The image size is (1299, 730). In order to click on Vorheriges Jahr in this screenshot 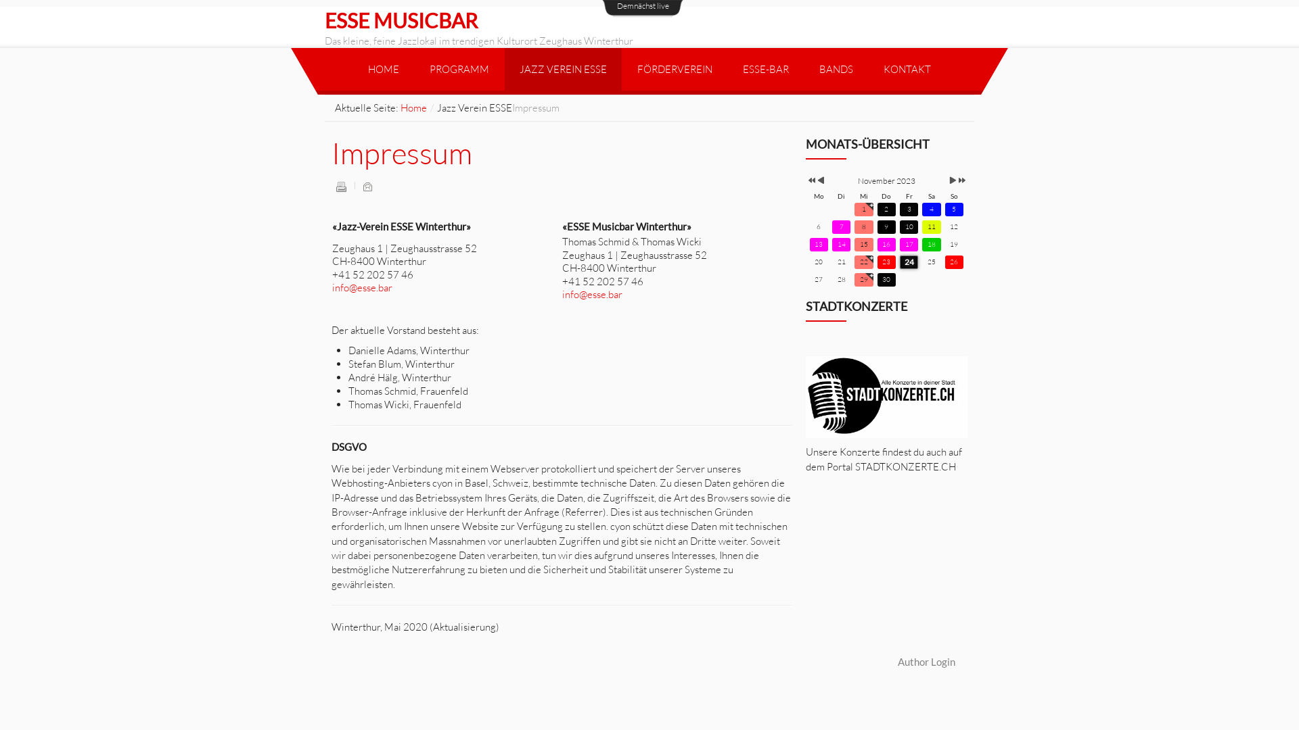, I will do `click(811, 181)`.